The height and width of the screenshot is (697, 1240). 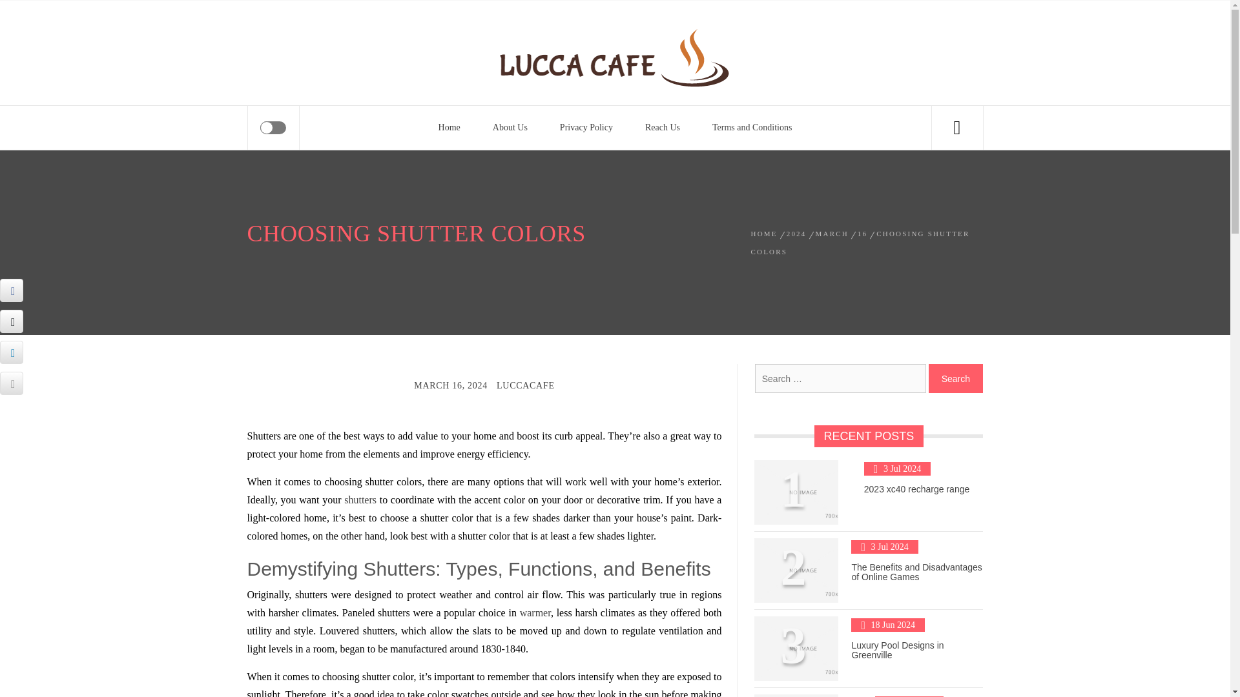 What do you see at coordinates (451, 385) in the screenshot?
I see `MARCH 16, 2024` at bounding box center [451, 385].